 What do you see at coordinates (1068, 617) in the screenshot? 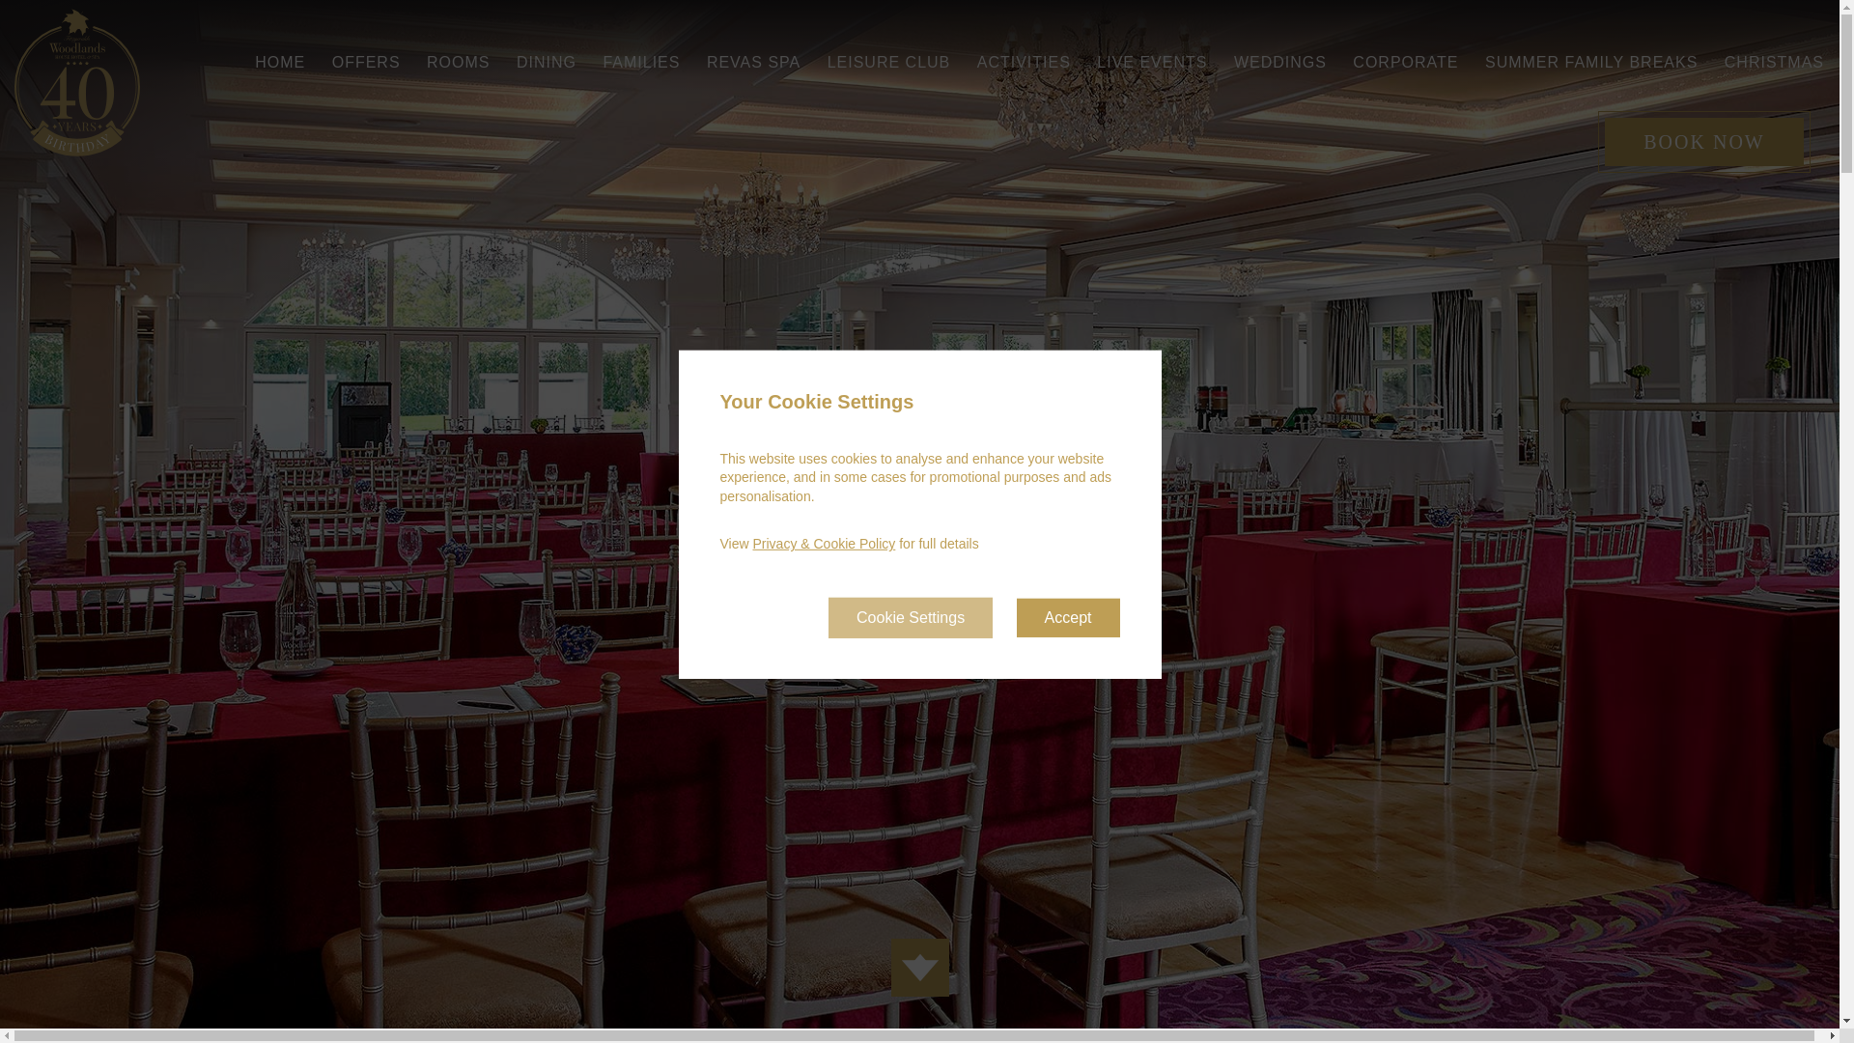
I see `Accept` at bounding box center [1068, 617].